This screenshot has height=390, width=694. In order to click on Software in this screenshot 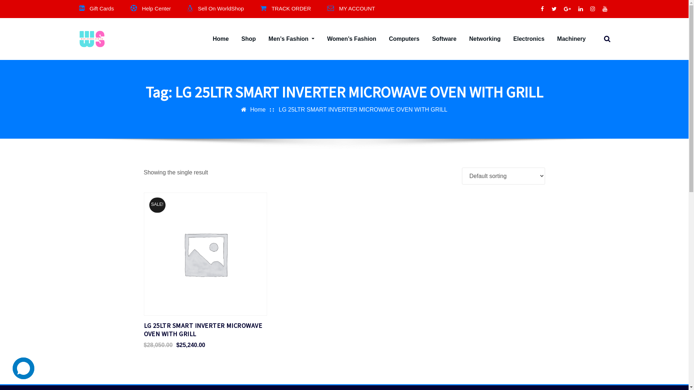, I will do `click(444, 39)`.